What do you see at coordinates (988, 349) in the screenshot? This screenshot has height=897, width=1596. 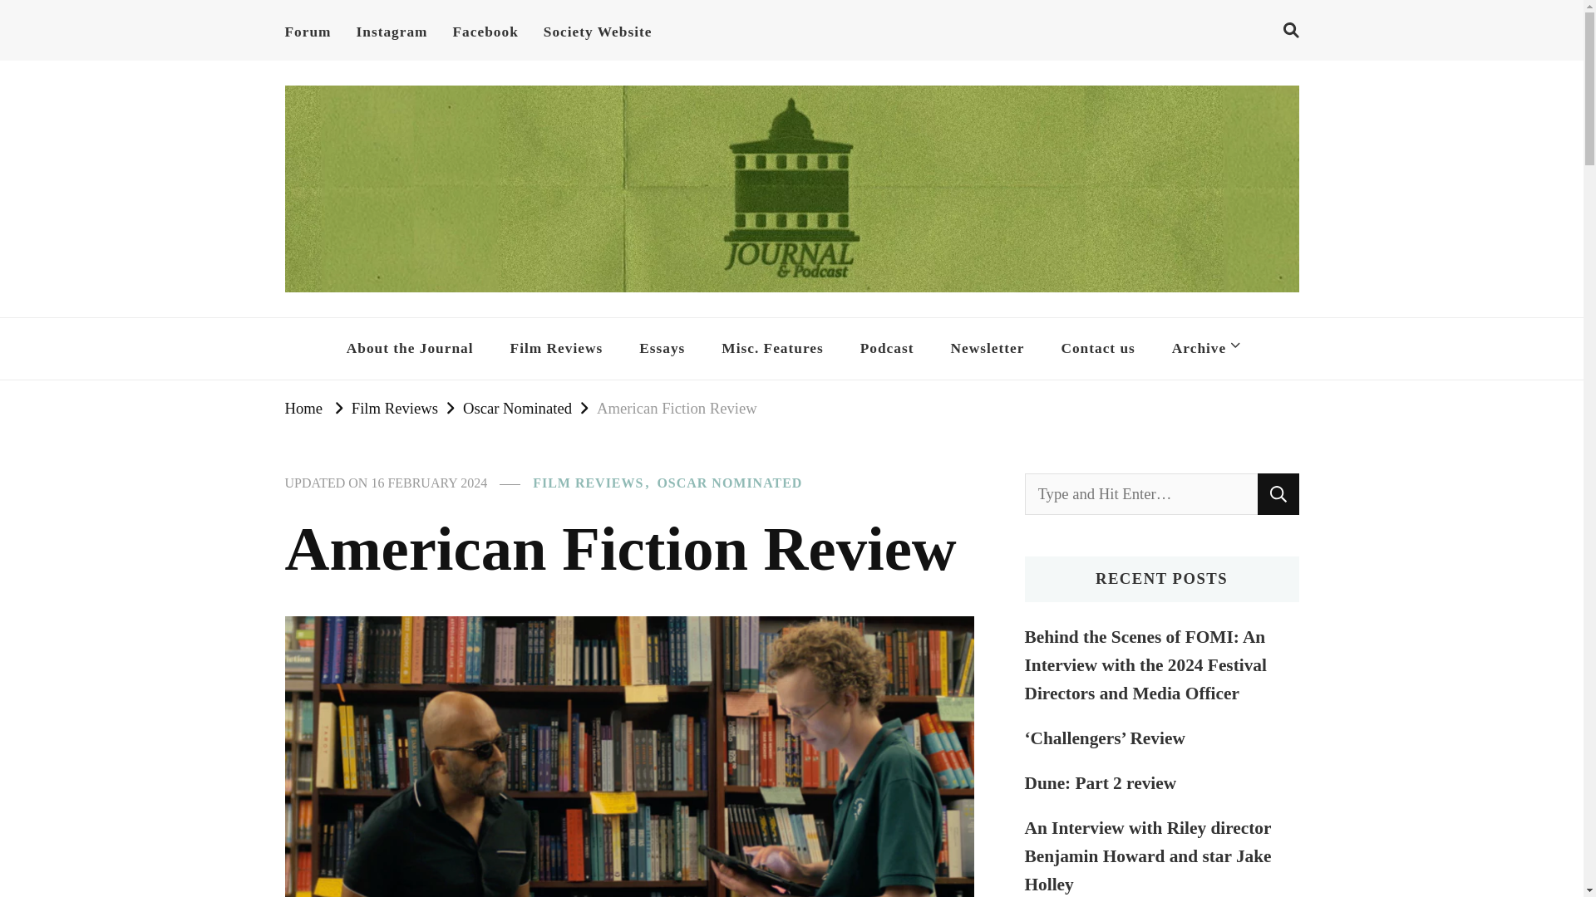 I see `Newsletter` at bounding box center [988, 349].